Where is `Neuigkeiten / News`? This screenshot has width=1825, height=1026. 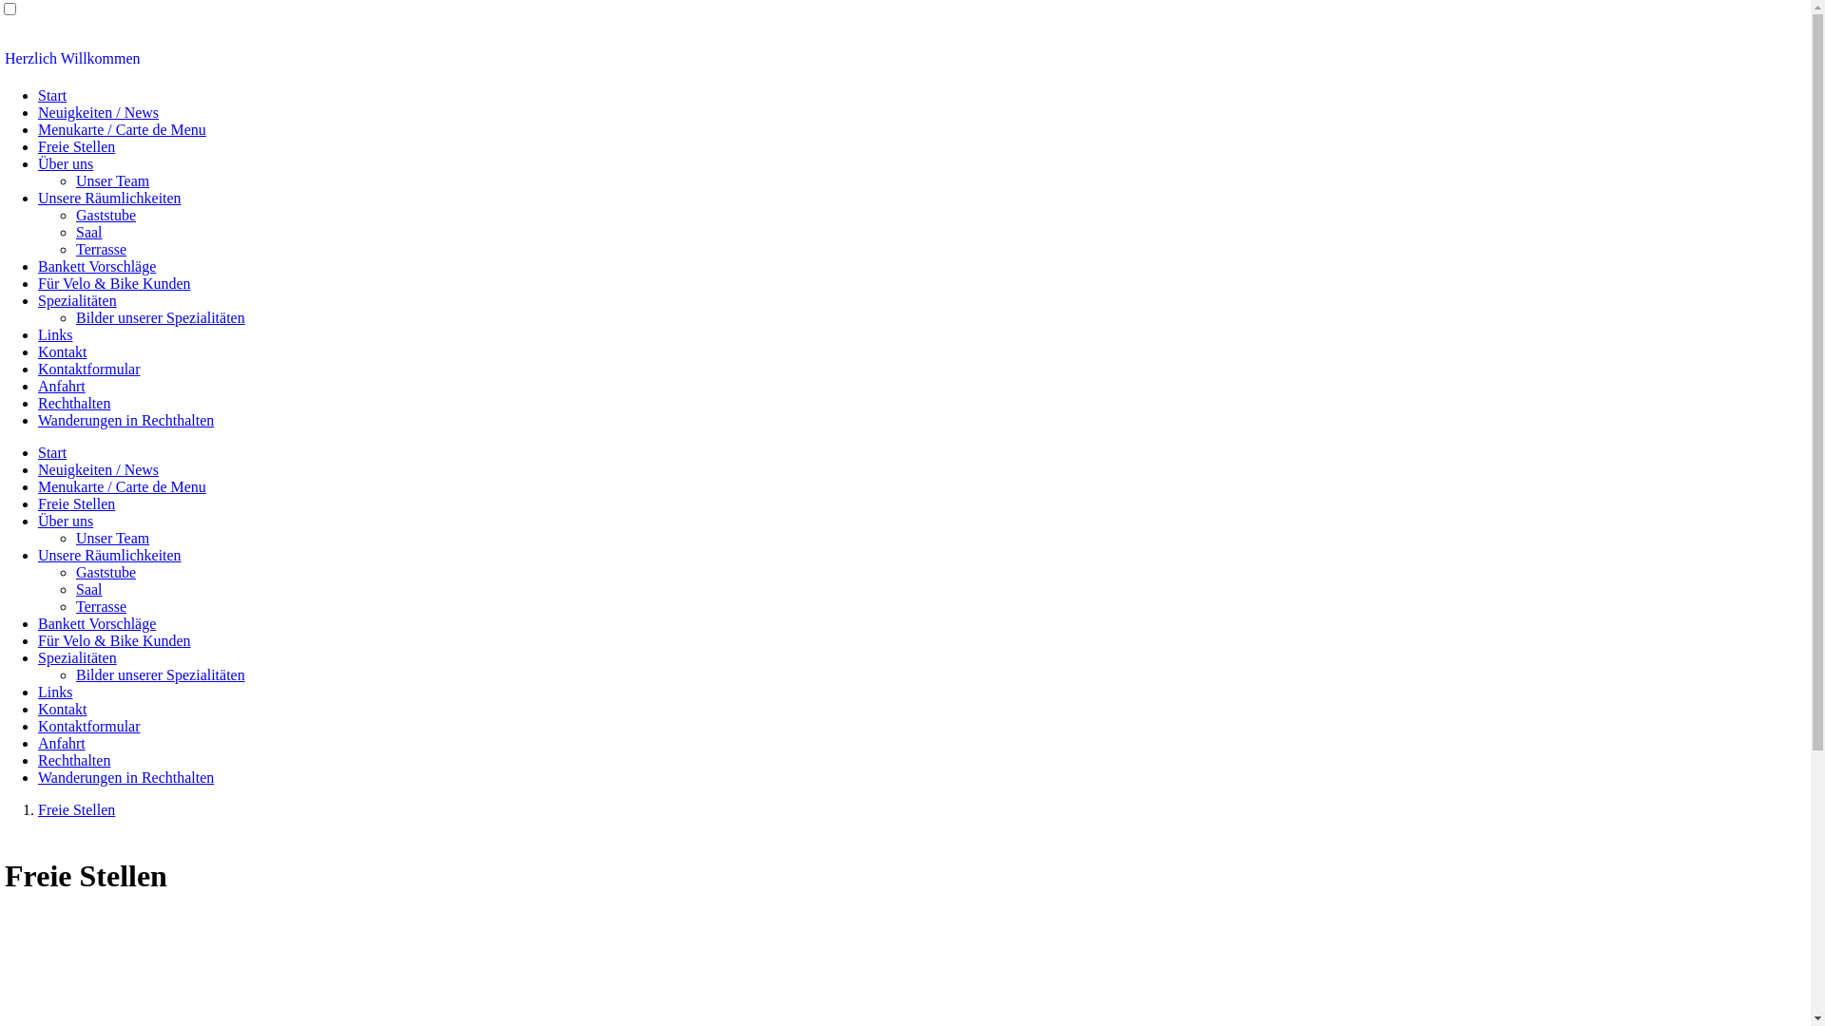 Neuigkeiten / News is located at coordinates (99, 469).